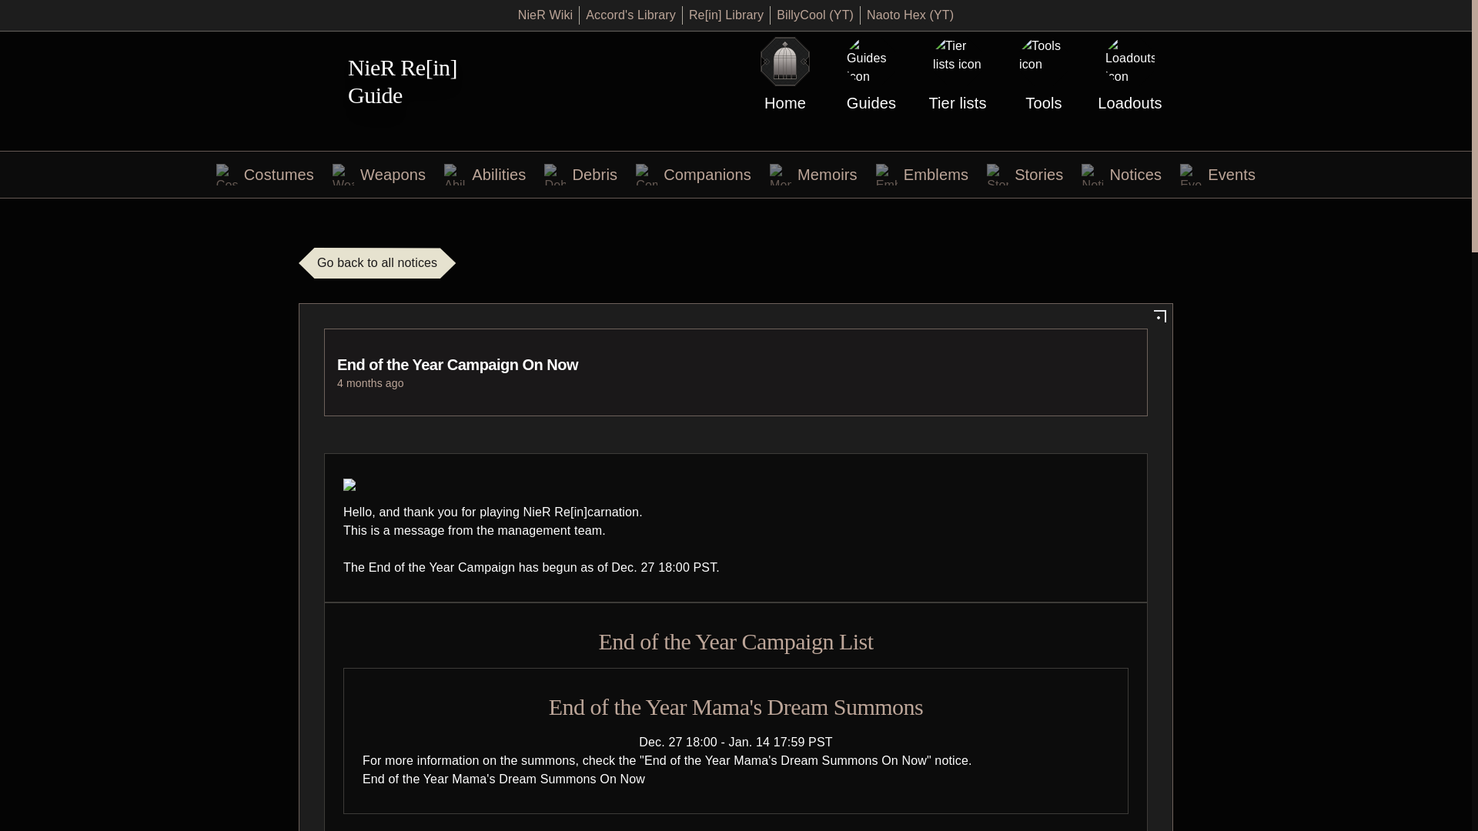  What do you see at coordinates (922, 174) in the screenshot?
I see `Emblems` at bounding box center [922, 174].